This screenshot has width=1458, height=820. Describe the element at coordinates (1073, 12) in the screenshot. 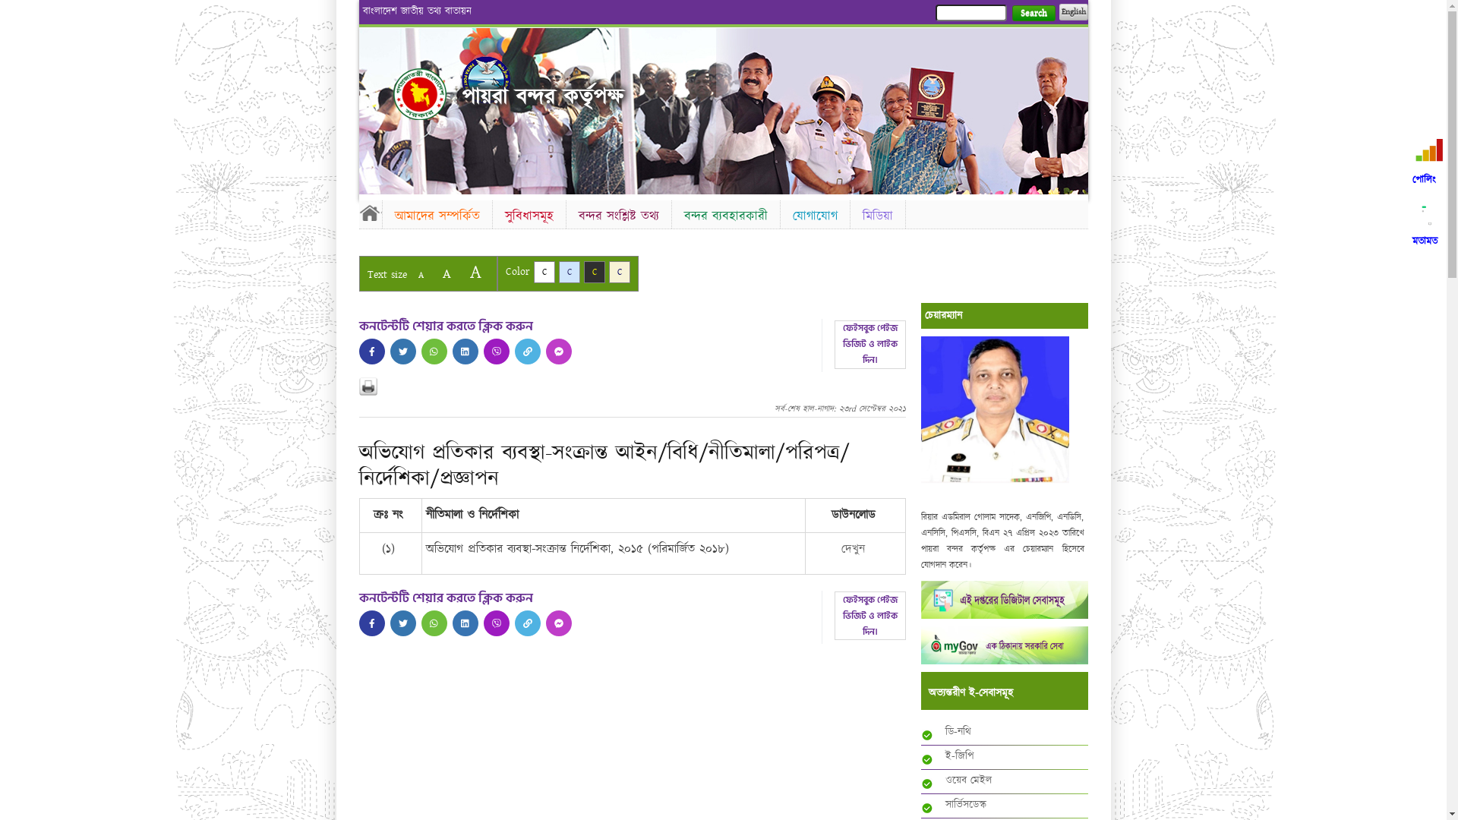

I see `English` at that location.